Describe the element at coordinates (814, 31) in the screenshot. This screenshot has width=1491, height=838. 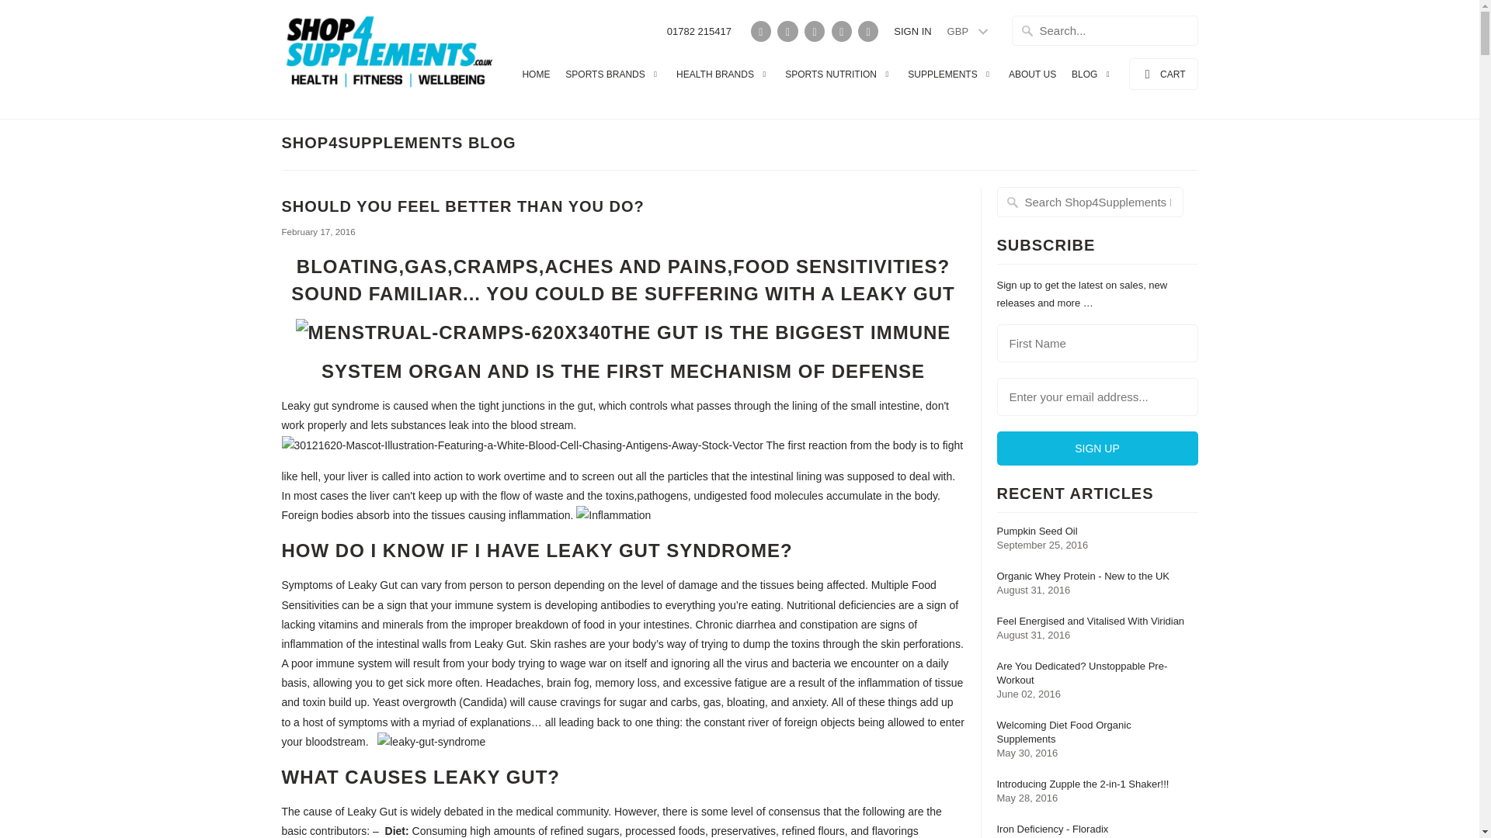
I see `Shop4Supplements on YouTube` at that location.